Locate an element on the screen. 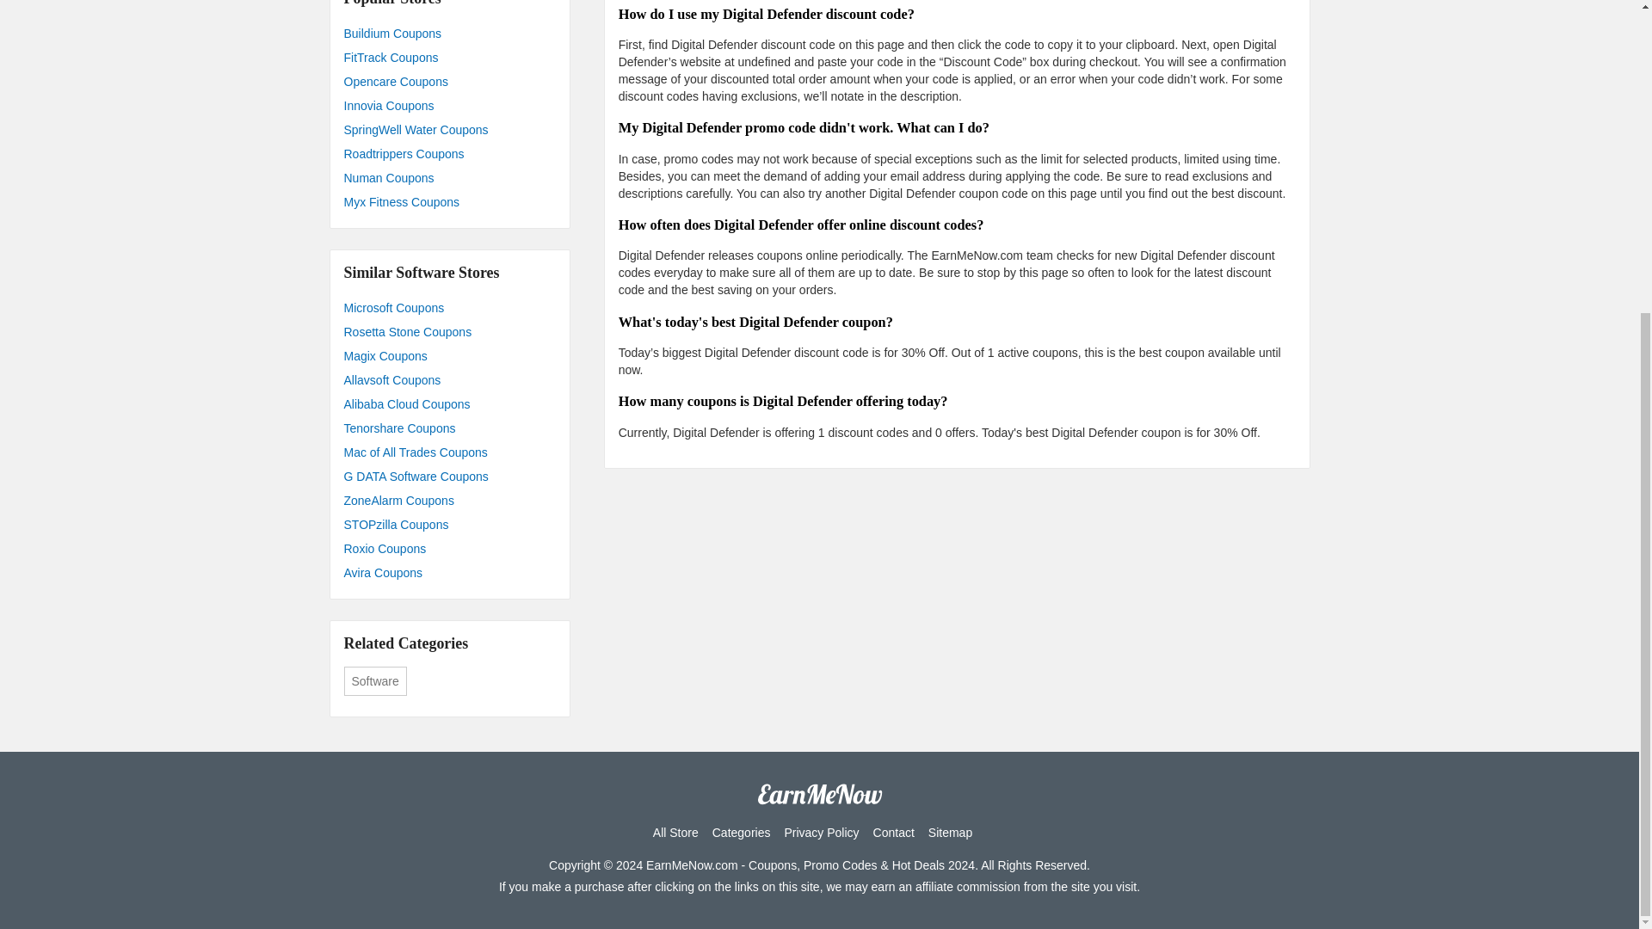 The height and width of the screenshot is (929, 1652). Rosetta Stone Coupons is located at coordinates (449, 331).